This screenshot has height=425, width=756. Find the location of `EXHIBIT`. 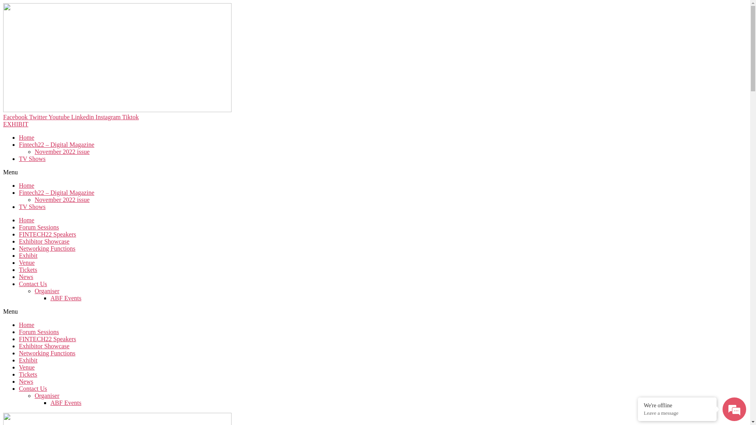

EXHIBIT is located at coordinates (16, 124).